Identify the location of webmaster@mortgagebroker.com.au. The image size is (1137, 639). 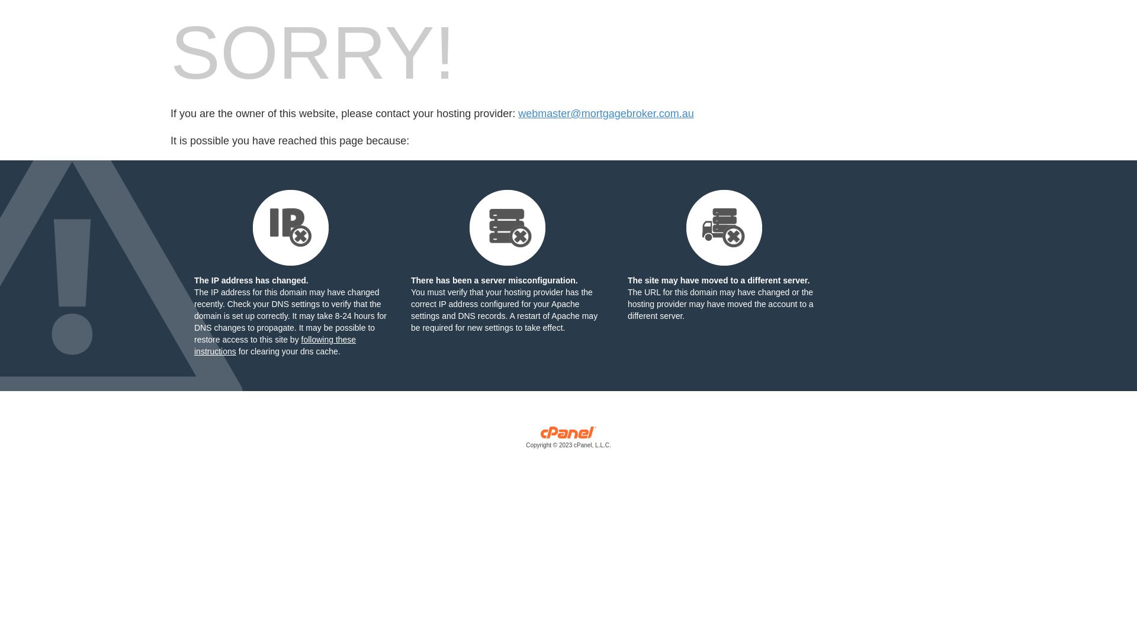
(606, 114).